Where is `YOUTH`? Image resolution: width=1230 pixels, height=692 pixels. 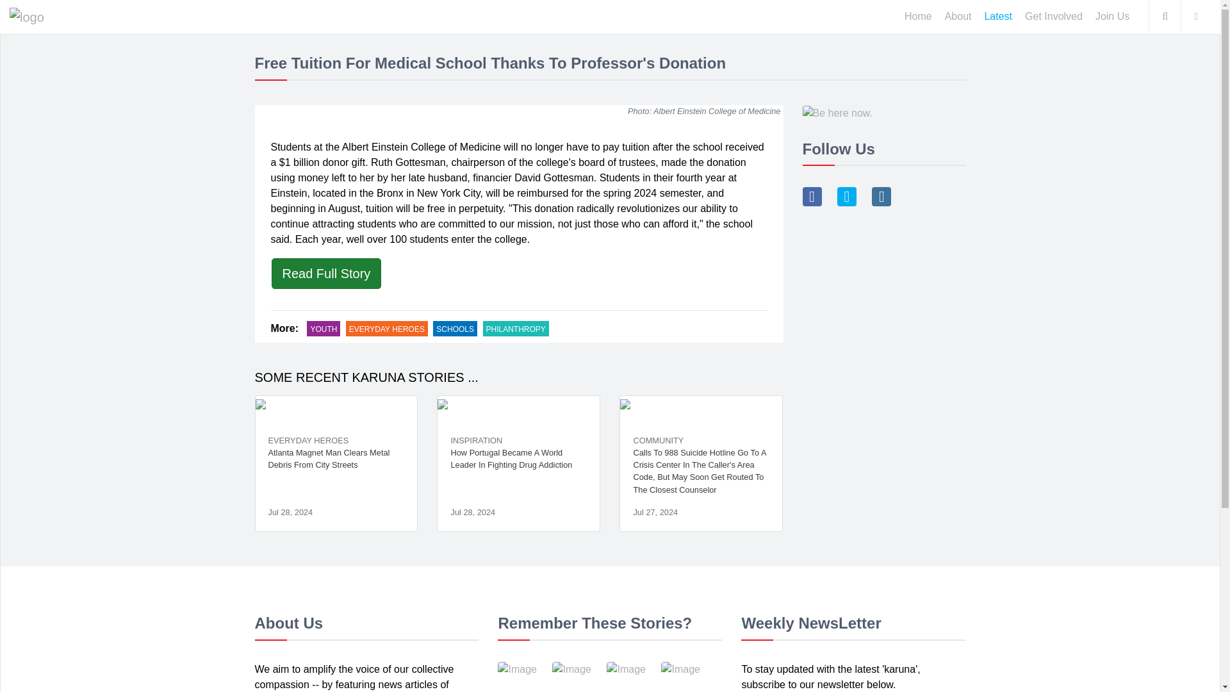
YOUTH is located at coordinates (323, 329).